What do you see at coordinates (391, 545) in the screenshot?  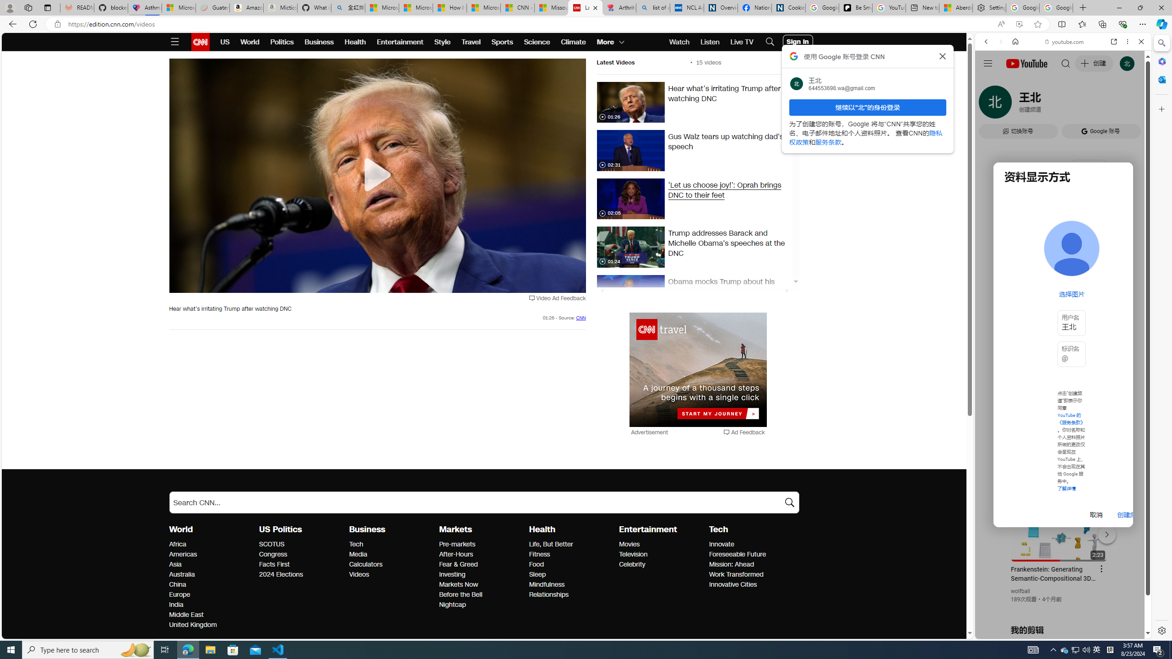 I see `Tech` at bounding box center [391, 545].